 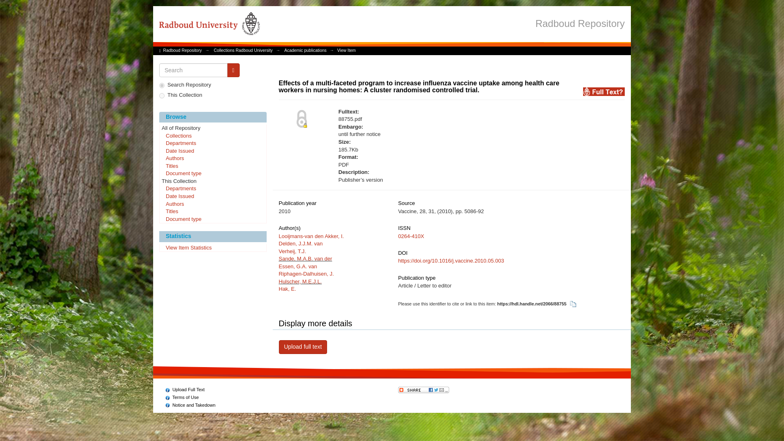 I want to click on Academic publications, so click(x=305, y=50).